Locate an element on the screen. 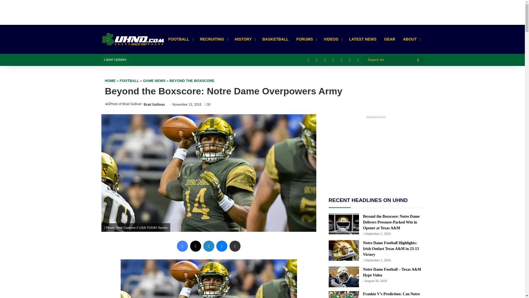 Image resolution: width=529 pixels, height=298 pixels. HISTORY is located at coordinates (245, 39).